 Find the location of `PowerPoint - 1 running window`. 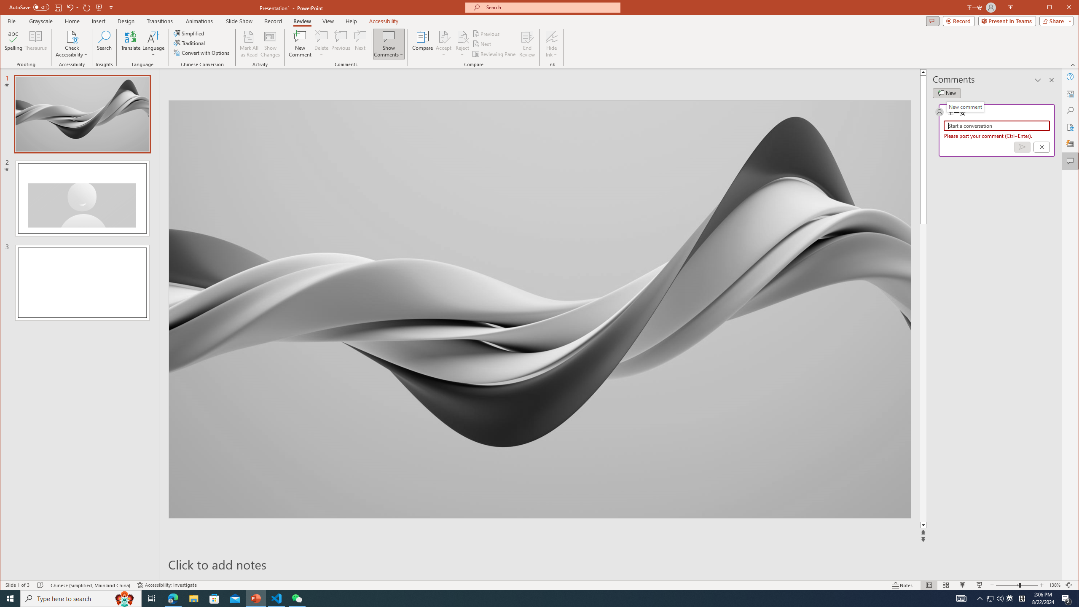

PowerPoint - 1 running window is located at coordinates (256, 599).